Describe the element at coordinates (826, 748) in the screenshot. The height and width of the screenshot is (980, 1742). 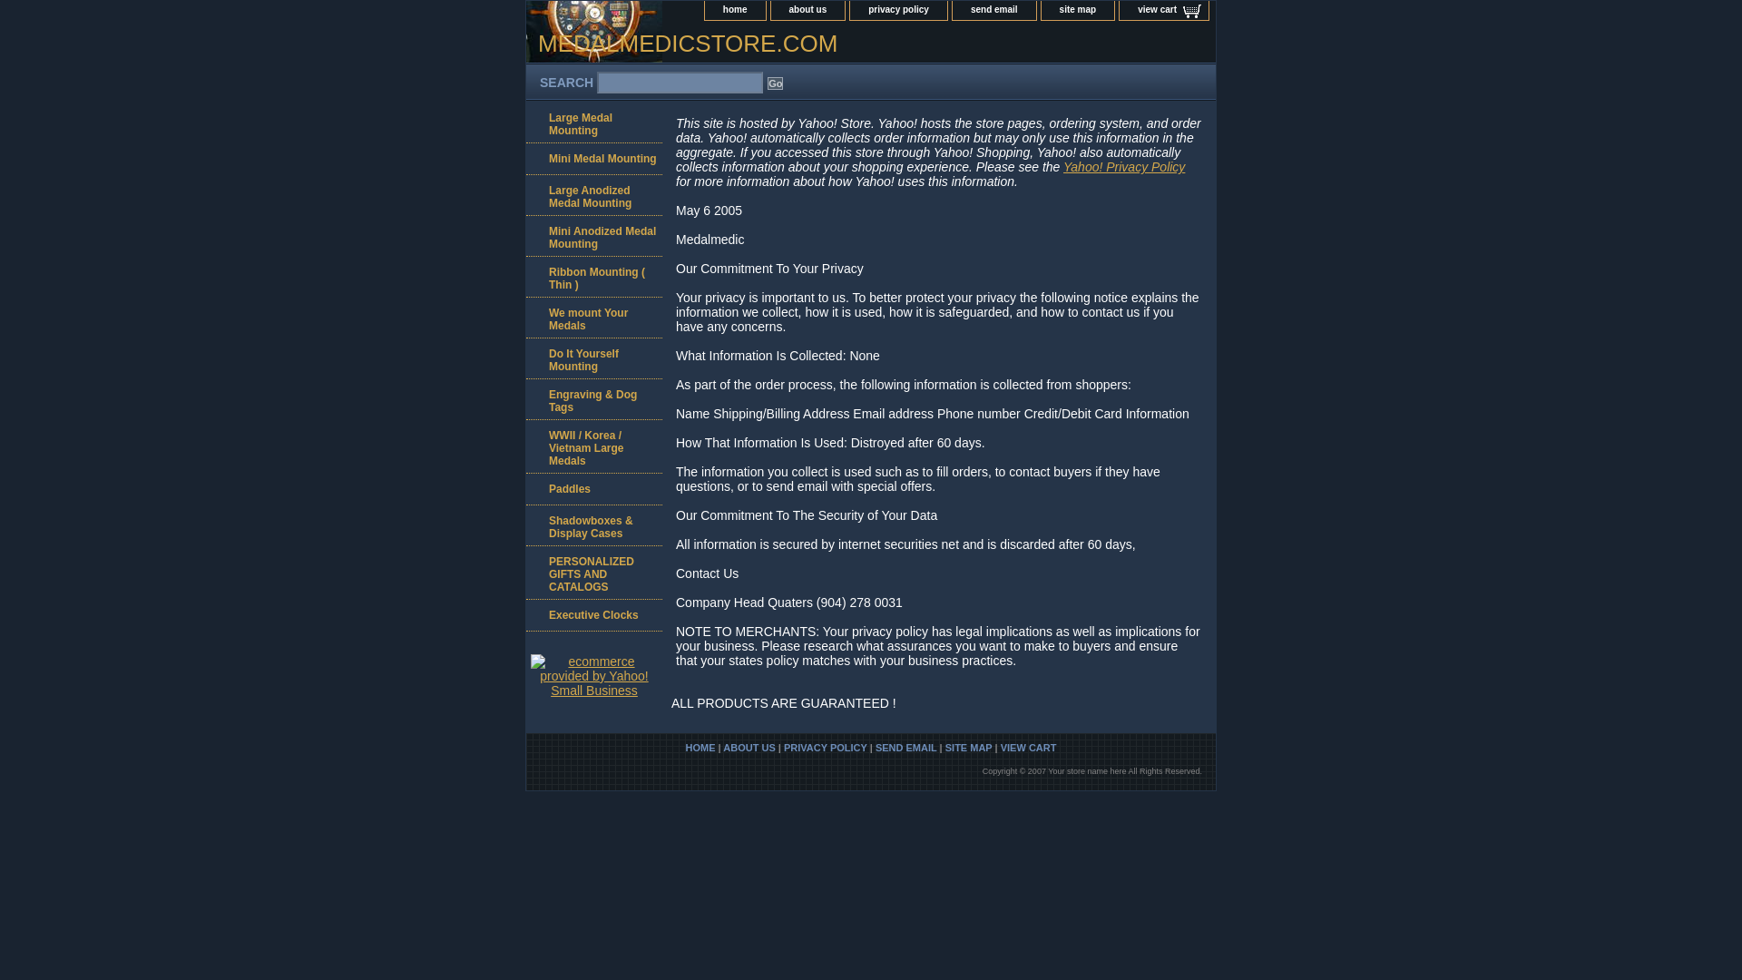
I see `PRIVACY POLICY` at that location.